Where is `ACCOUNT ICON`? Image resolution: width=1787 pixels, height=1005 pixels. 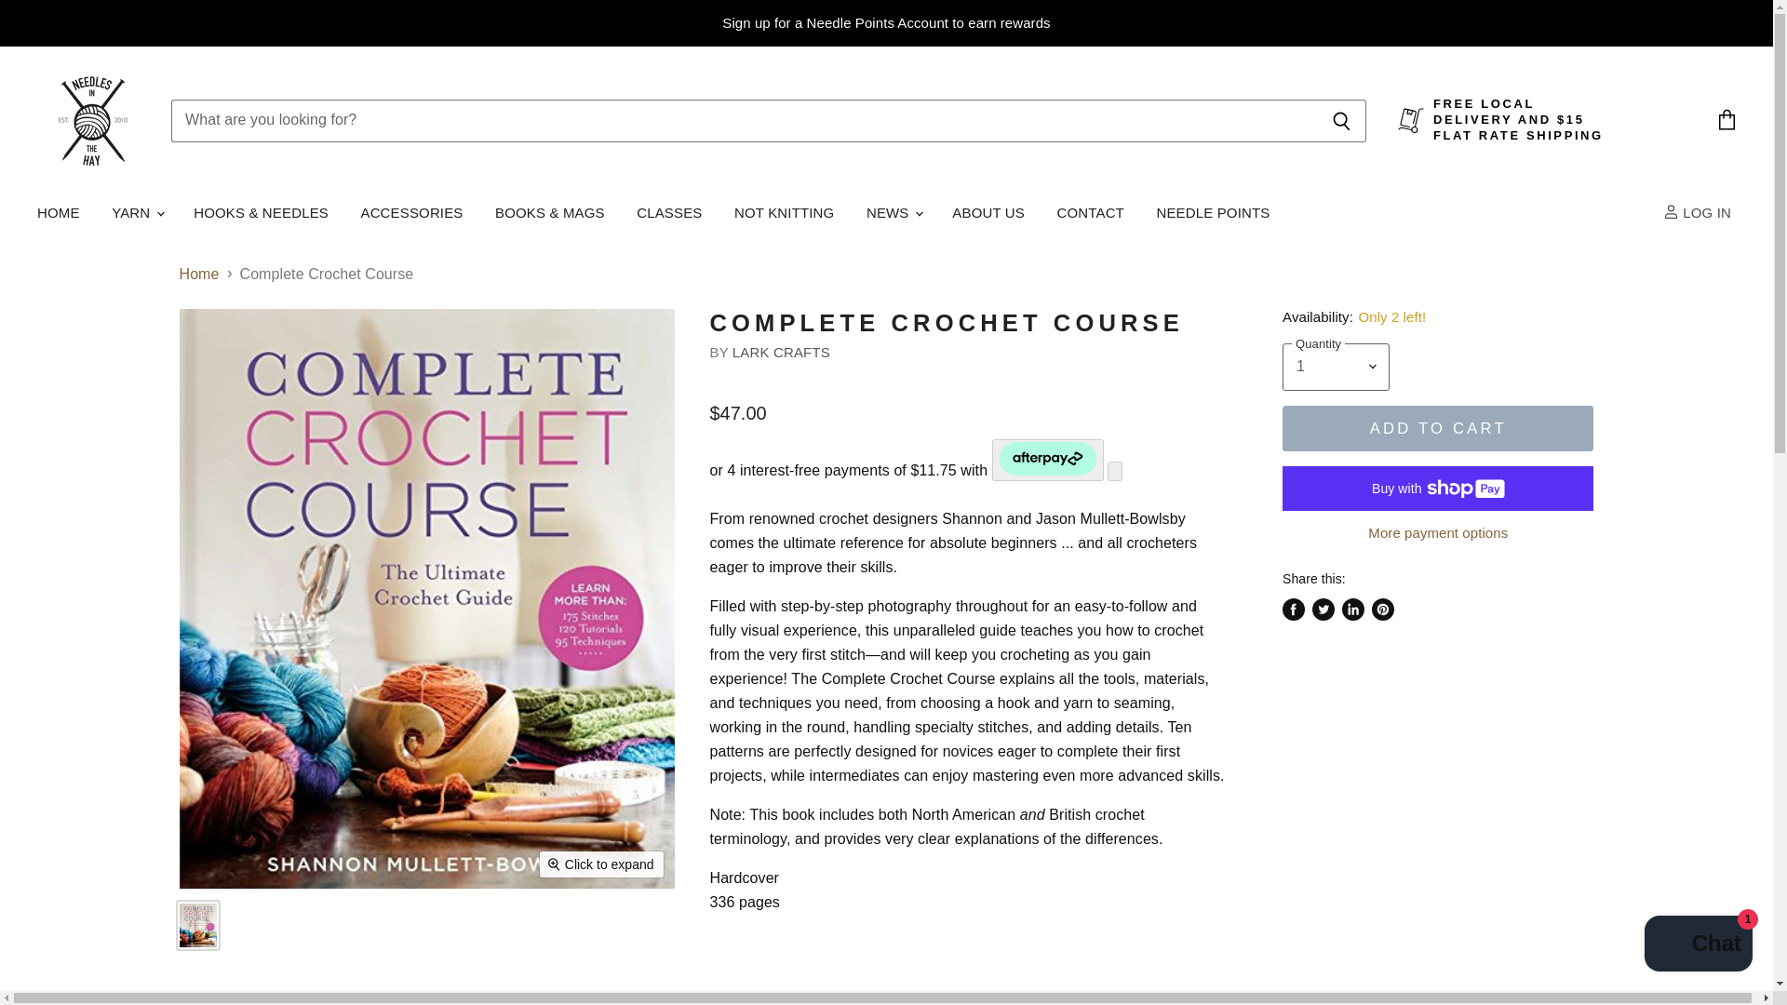 ACCOUNT ICON is located at coordinates (1672, 212).